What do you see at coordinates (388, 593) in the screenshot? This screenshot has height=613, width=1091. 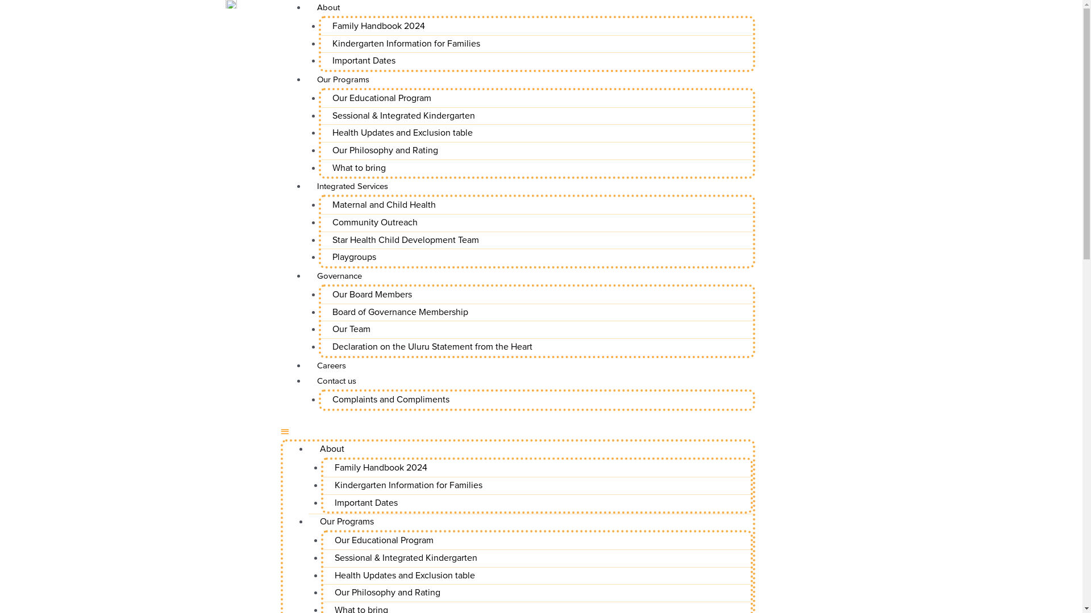 I see `Our Philosophy and Rating` at bounding box center [388, 593].